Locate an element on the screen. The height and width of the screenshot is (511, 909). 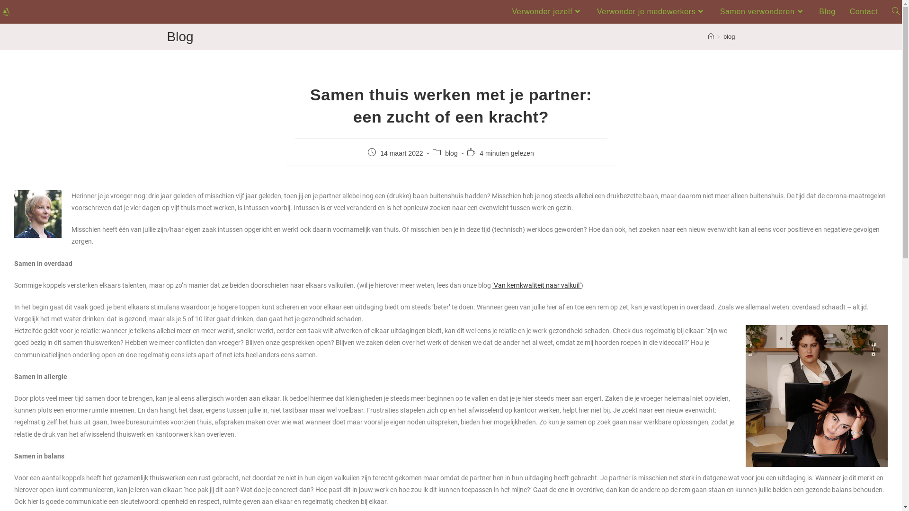
Contact is located at coordinates (864, 12).